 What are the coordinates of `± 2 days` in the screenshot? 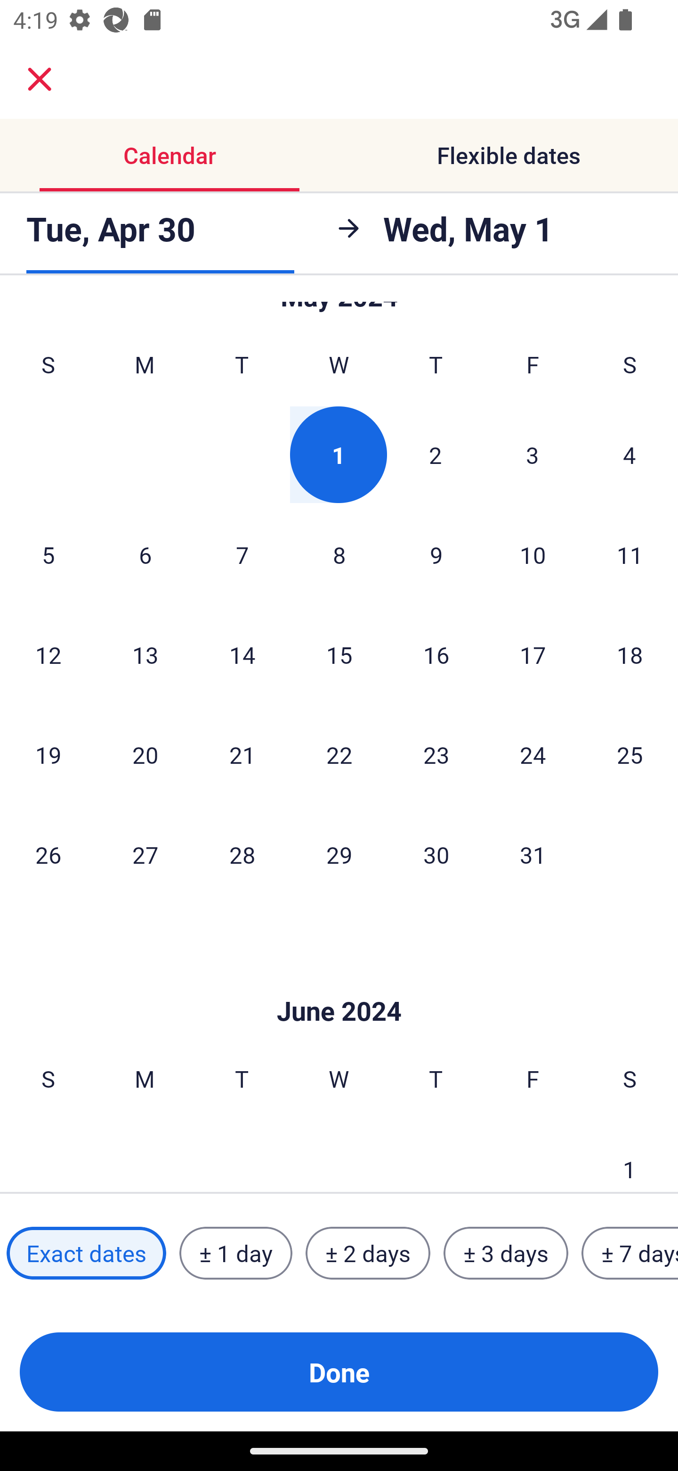 It's located at (368, 1253).